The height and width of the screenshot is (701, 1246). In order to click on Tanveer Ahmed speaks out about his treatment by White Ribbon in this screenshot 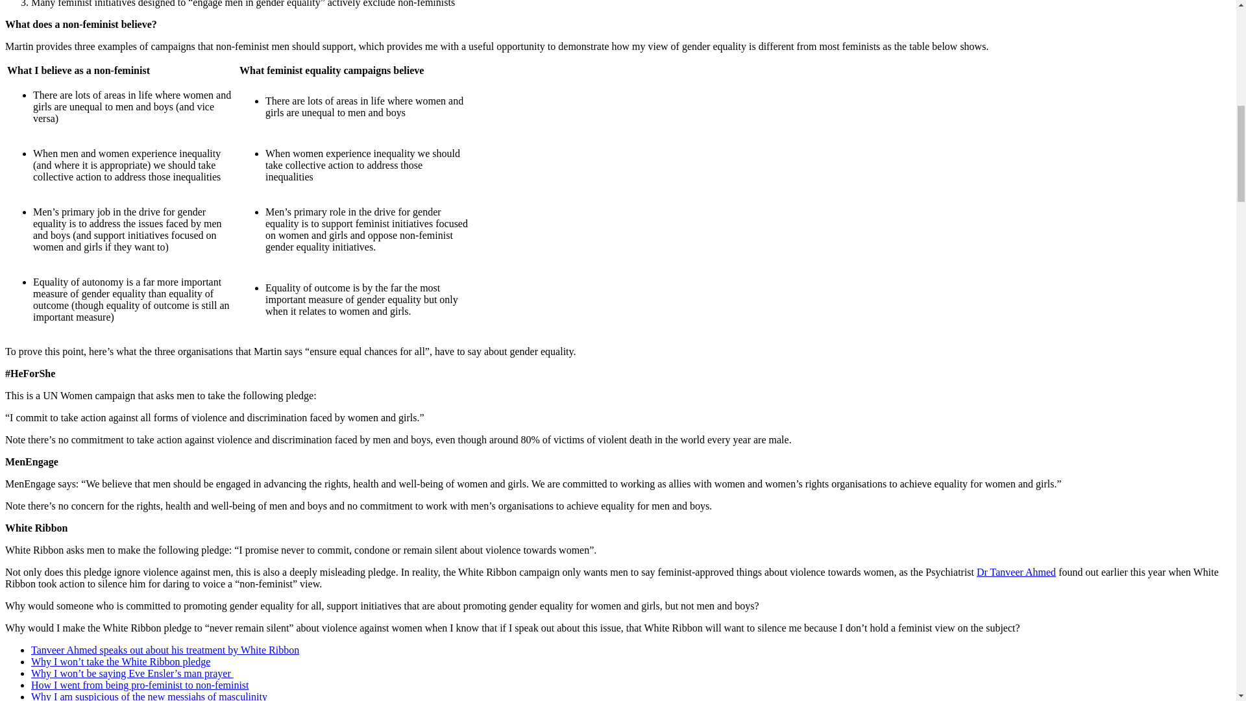, I will do `click(165, 649)`.